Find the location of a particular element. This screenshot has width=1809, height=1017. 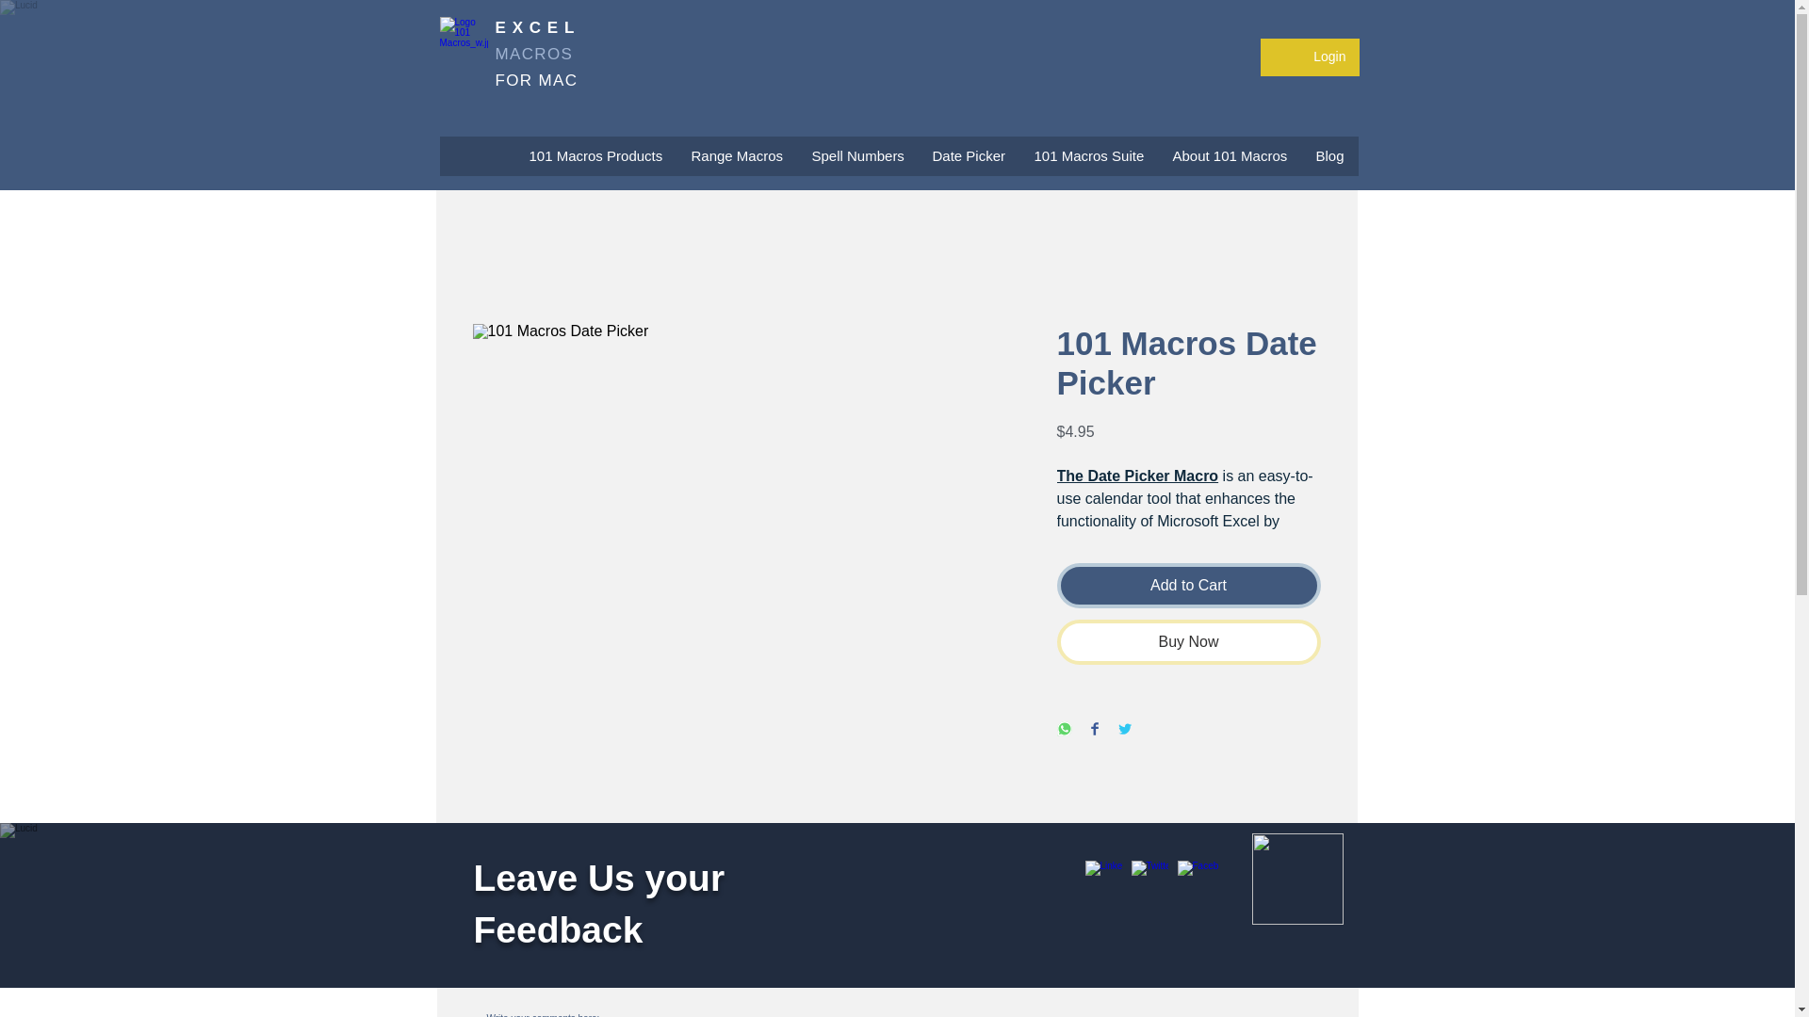

101 Macros Products is located at coordinates (595, 162).